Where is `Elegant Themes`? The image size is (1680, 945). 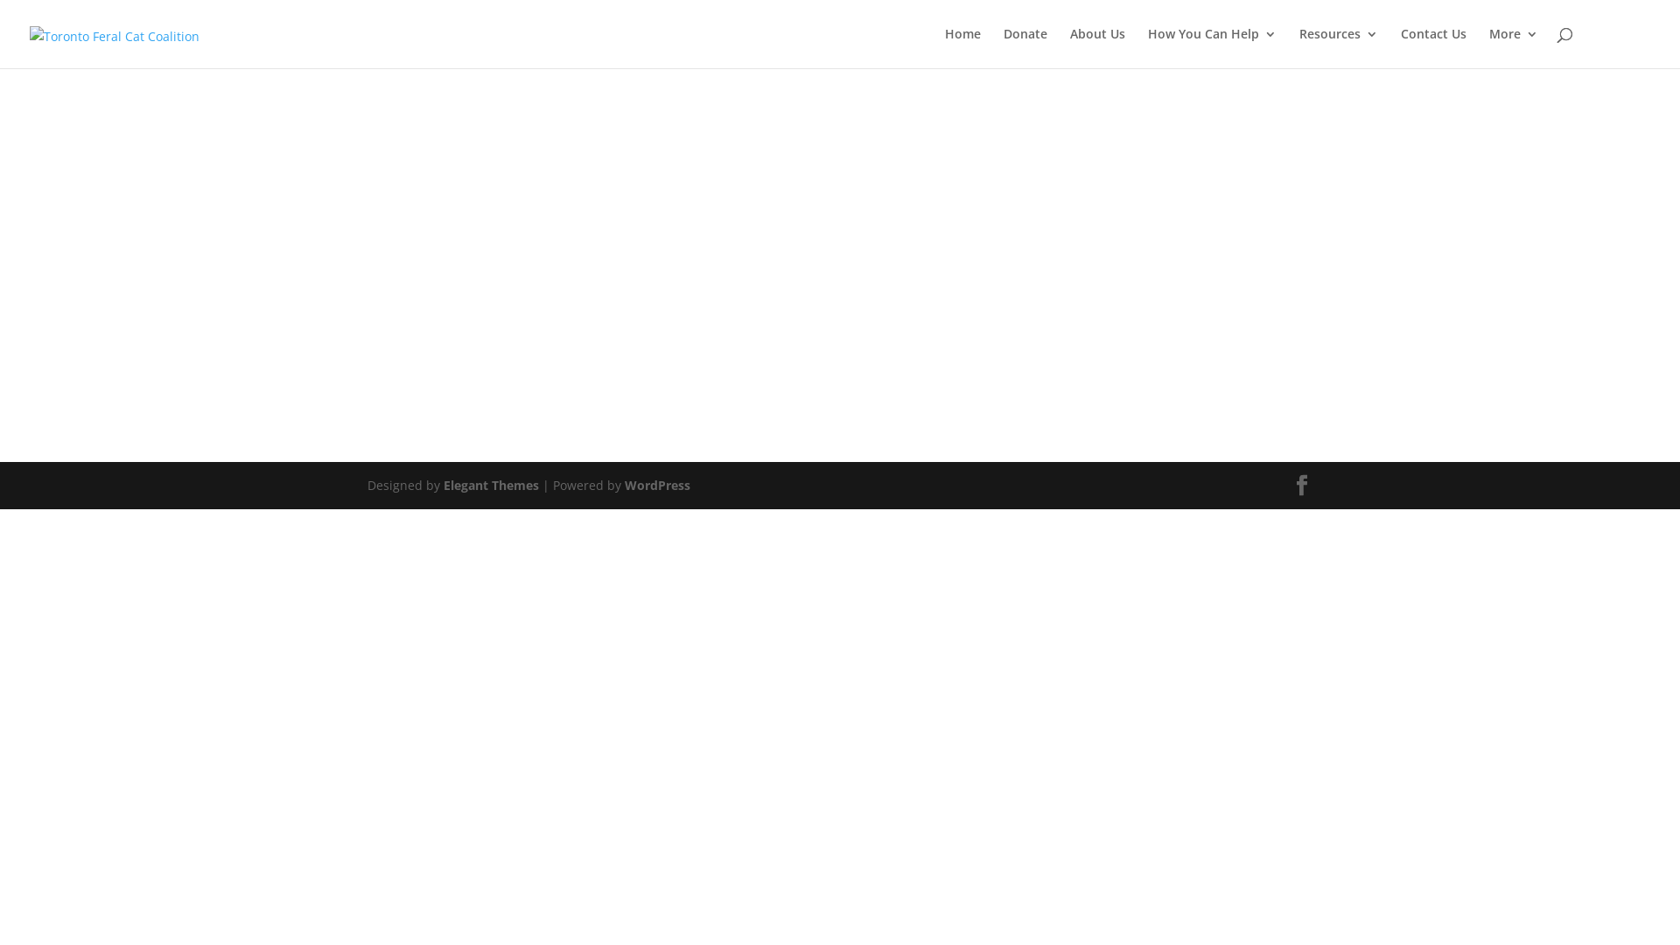
Elegant Themes is located at coordinates (491, 485).